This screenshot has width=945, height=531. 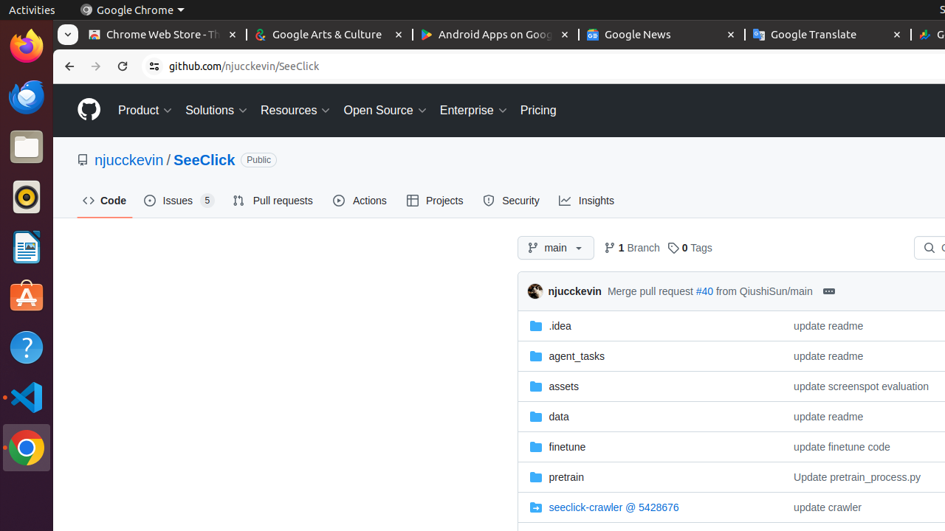 I want to click on Google Chrome, so click(x=27, y=448).